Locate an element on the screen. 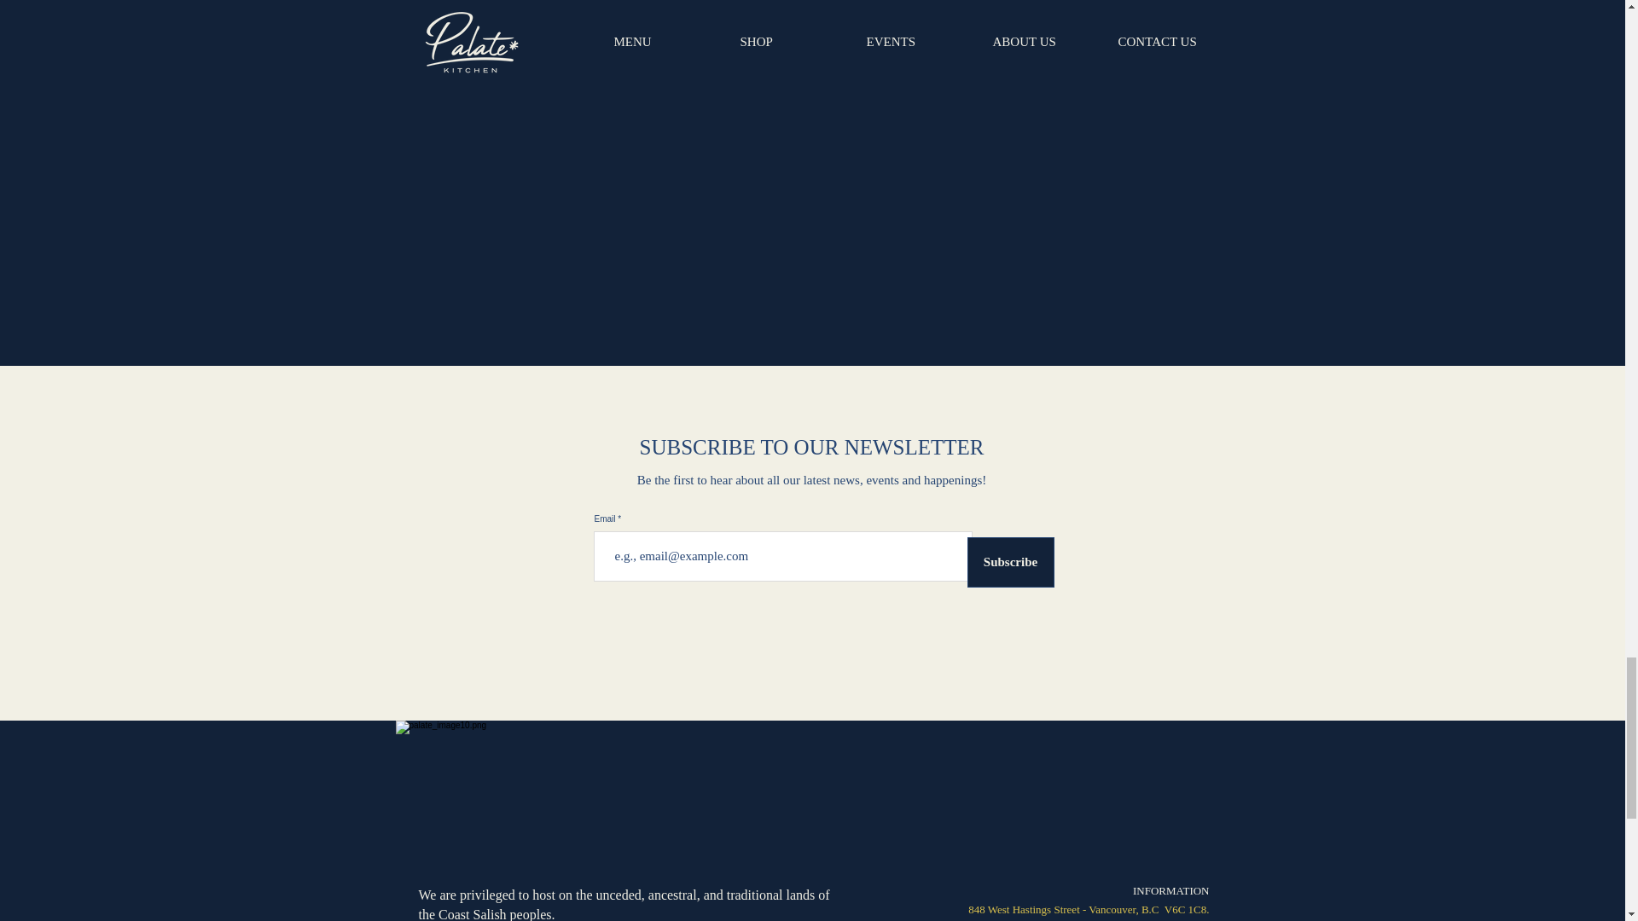 The image size is (1638, 921). Subscribe is located at coordinates (1011, 562).